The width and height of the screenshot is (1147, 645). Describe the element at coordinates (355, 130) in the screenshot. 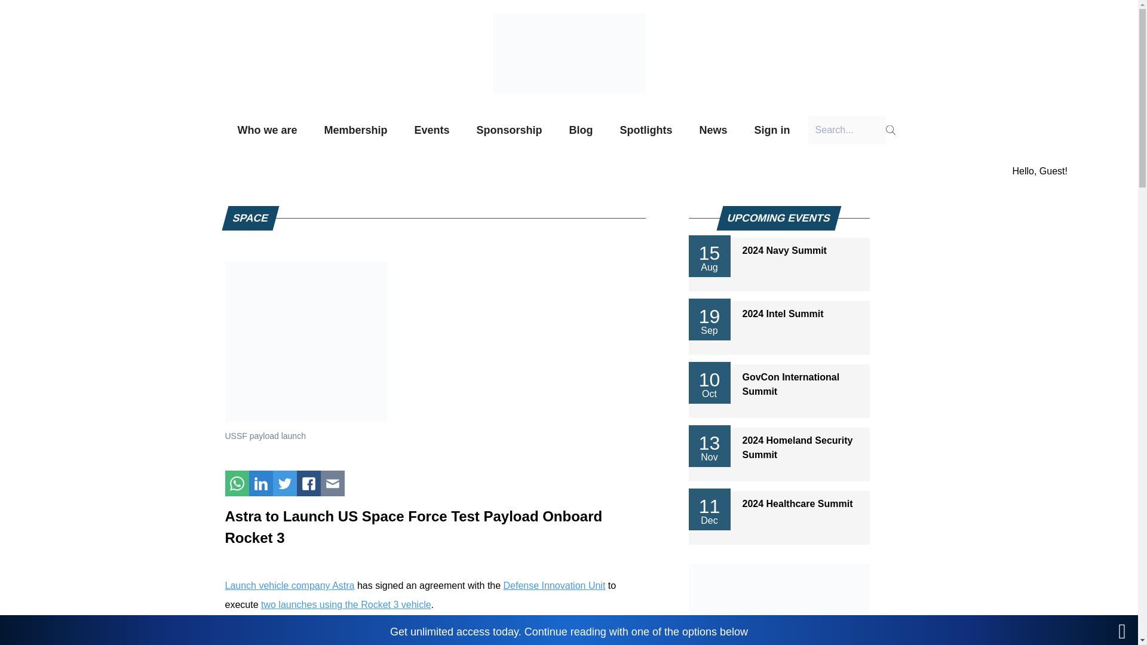

I see `Membership` at that location.